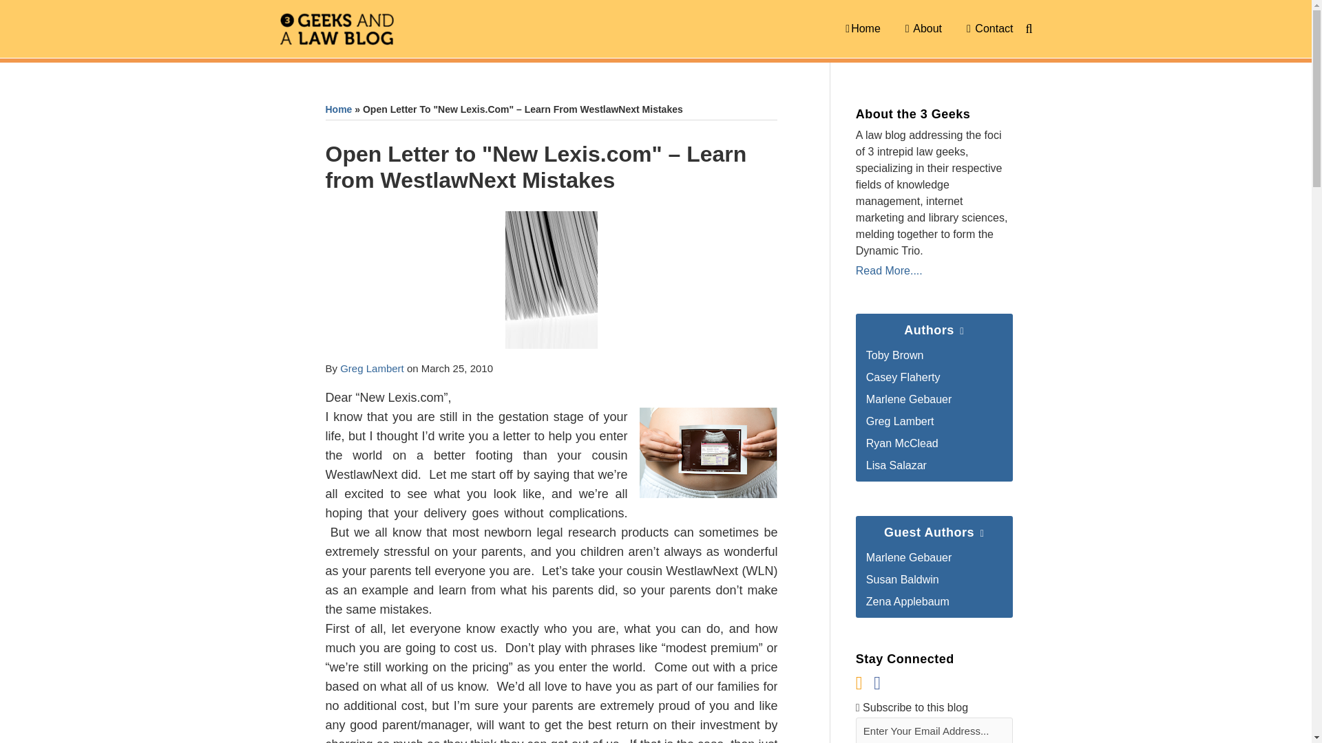 The width and height of the screenshot is (1322, 743). Describe the element at coordinates (902, 443) in the screenshot. I see `Ryan McClead` at that location.